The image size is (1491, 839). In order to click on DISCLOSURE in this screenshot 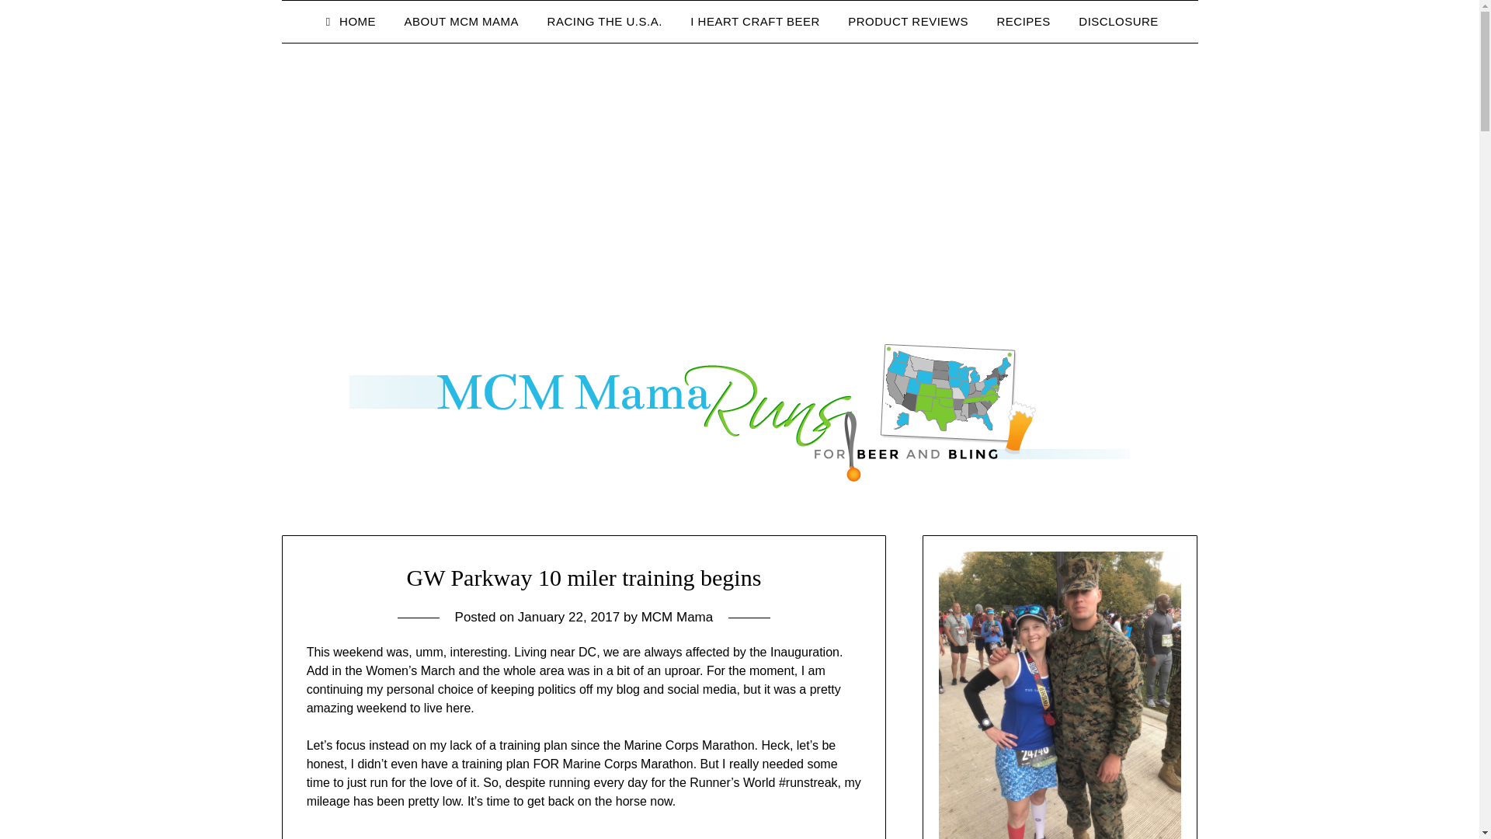, I will do `click(1118, 22)`.